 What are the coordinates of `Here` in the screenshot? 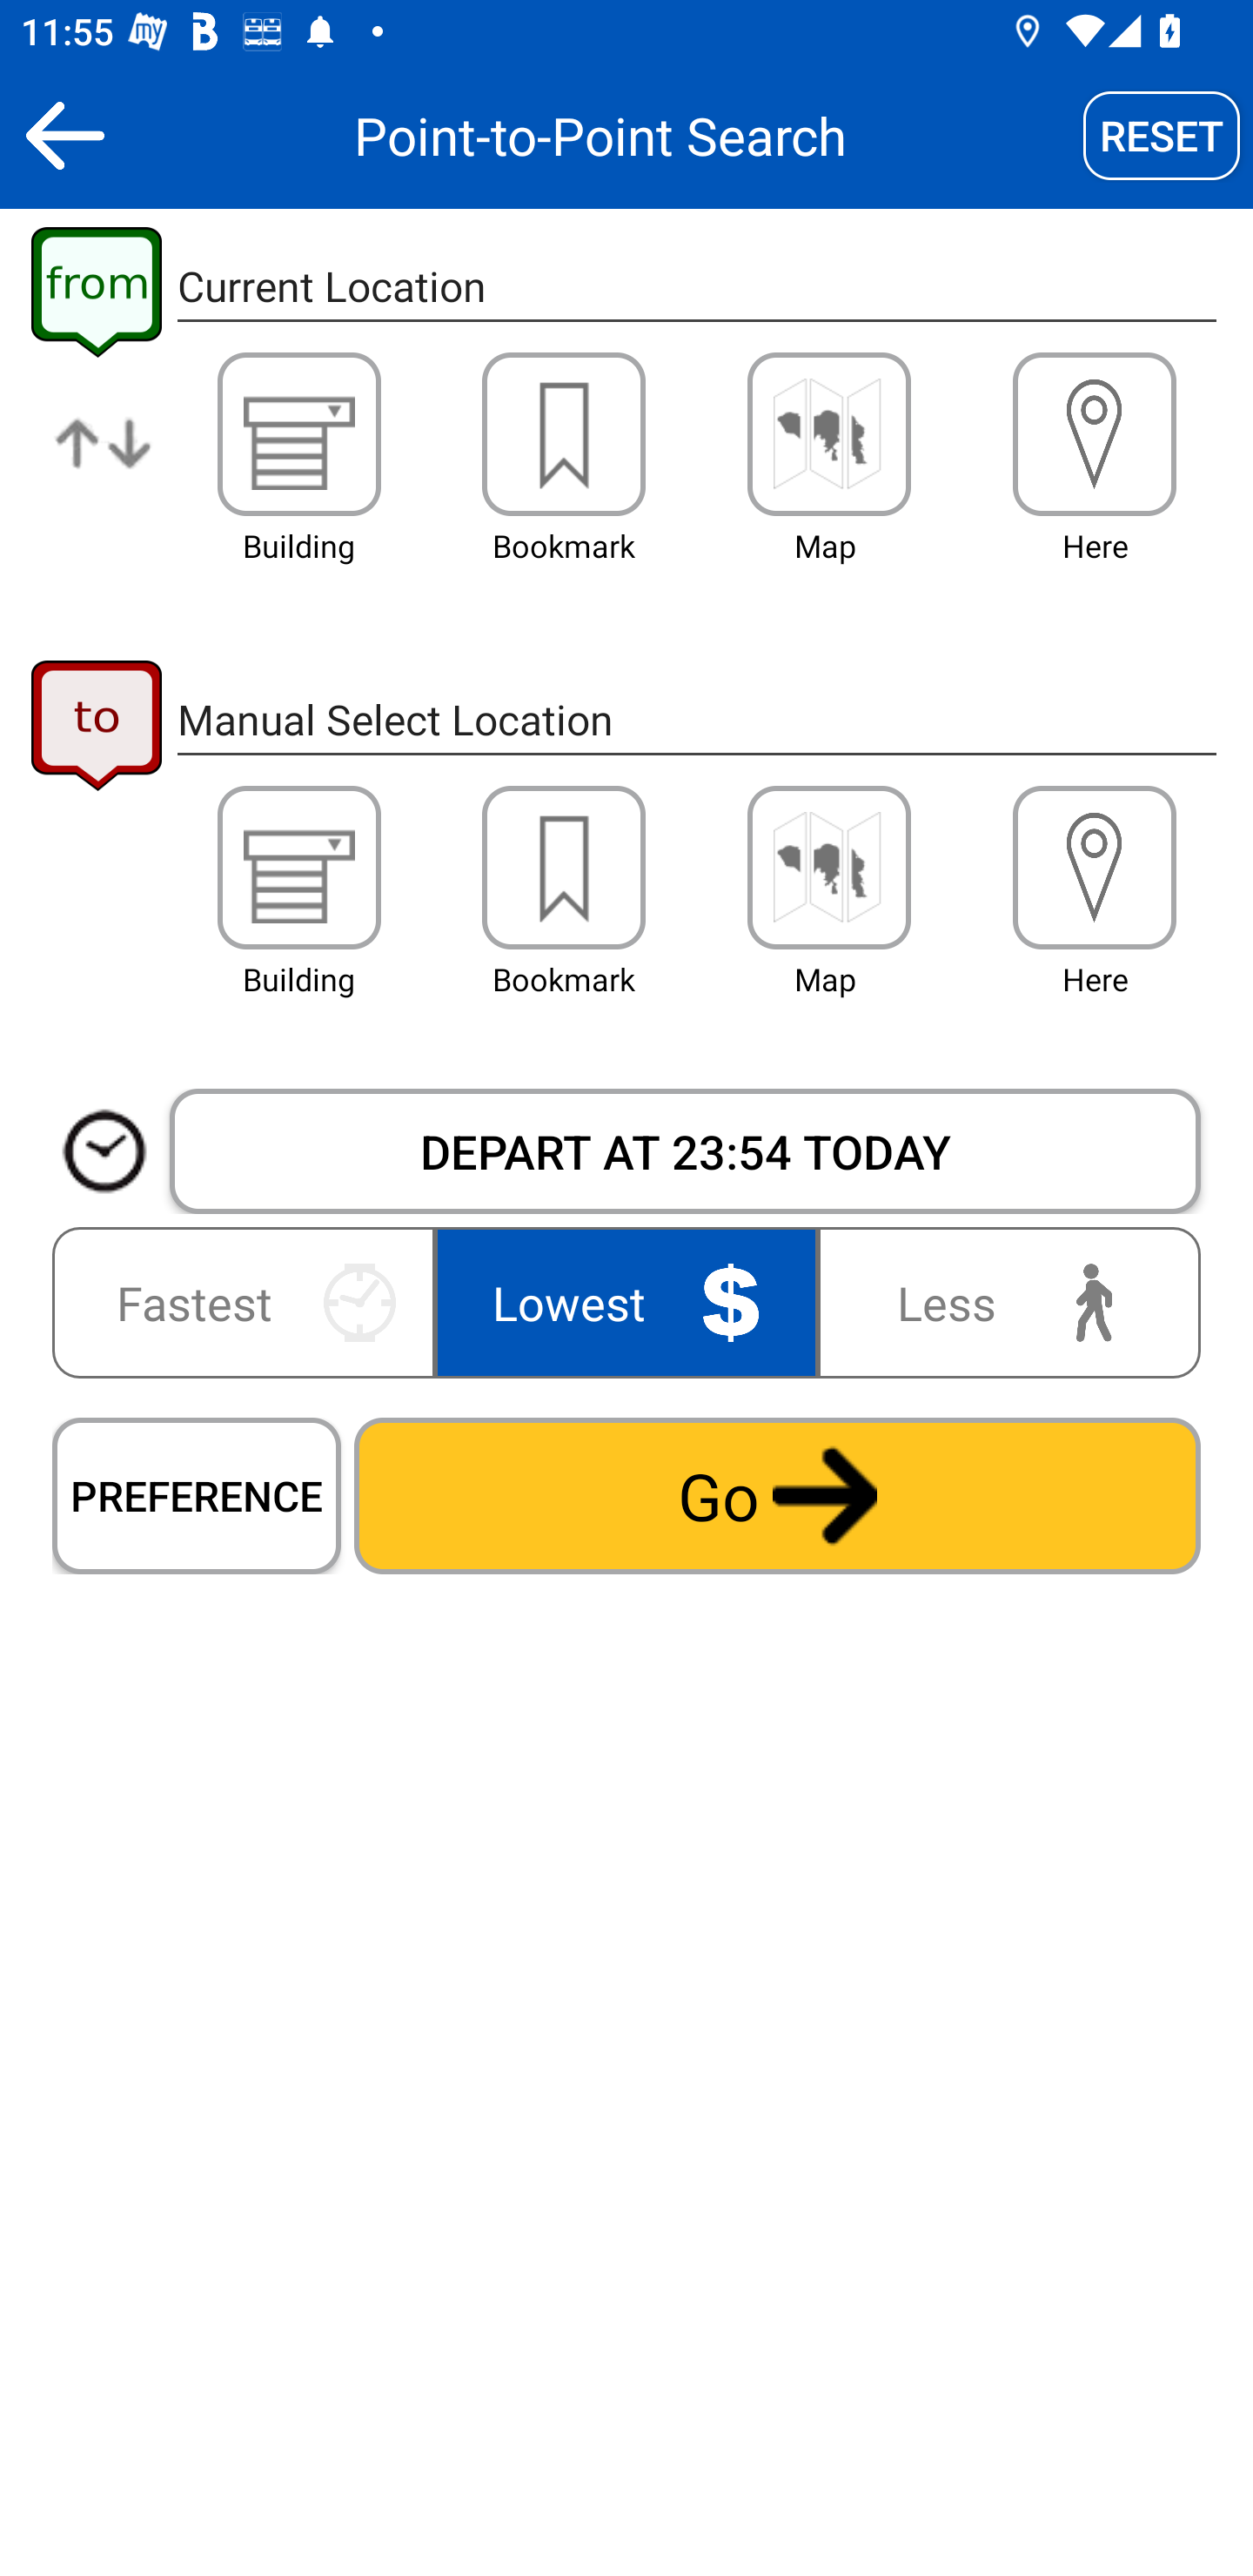 It's located at (1095, 433).